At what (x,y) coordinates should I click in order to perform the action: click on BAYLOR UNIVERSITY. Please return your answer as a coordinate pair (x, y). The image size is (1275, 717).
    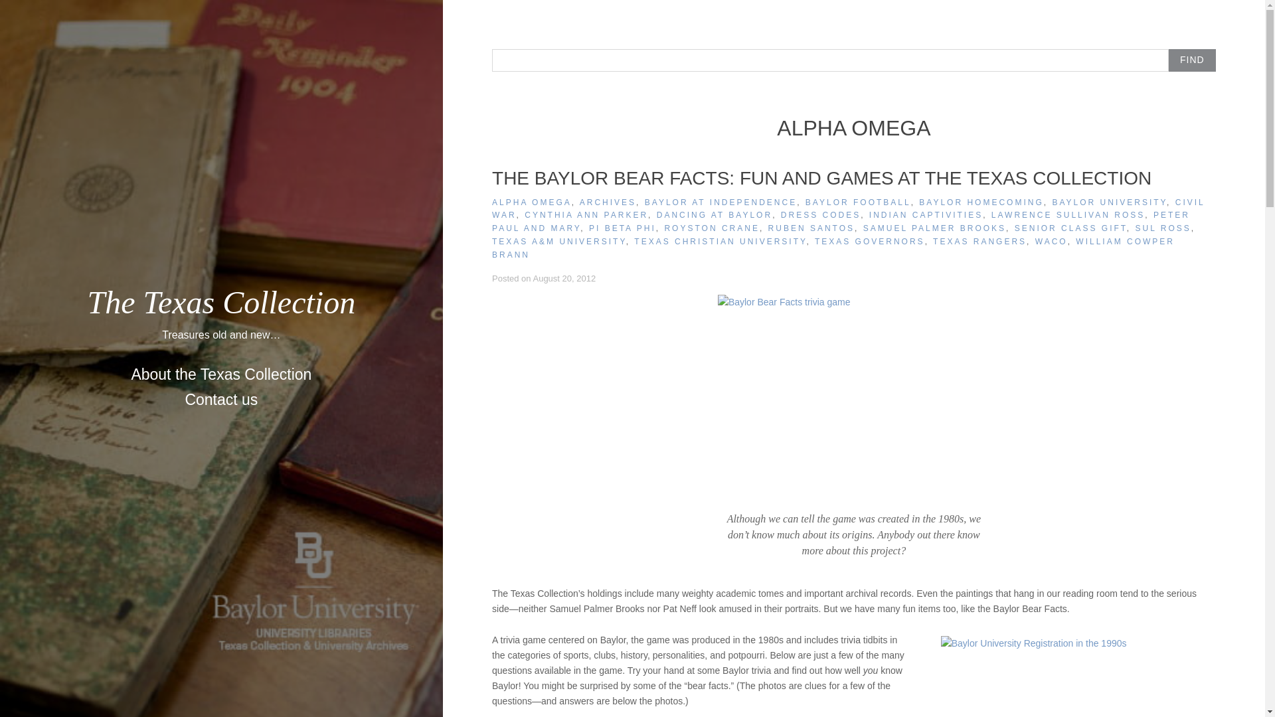
    Looking at the image, I should click on (1109, 202).